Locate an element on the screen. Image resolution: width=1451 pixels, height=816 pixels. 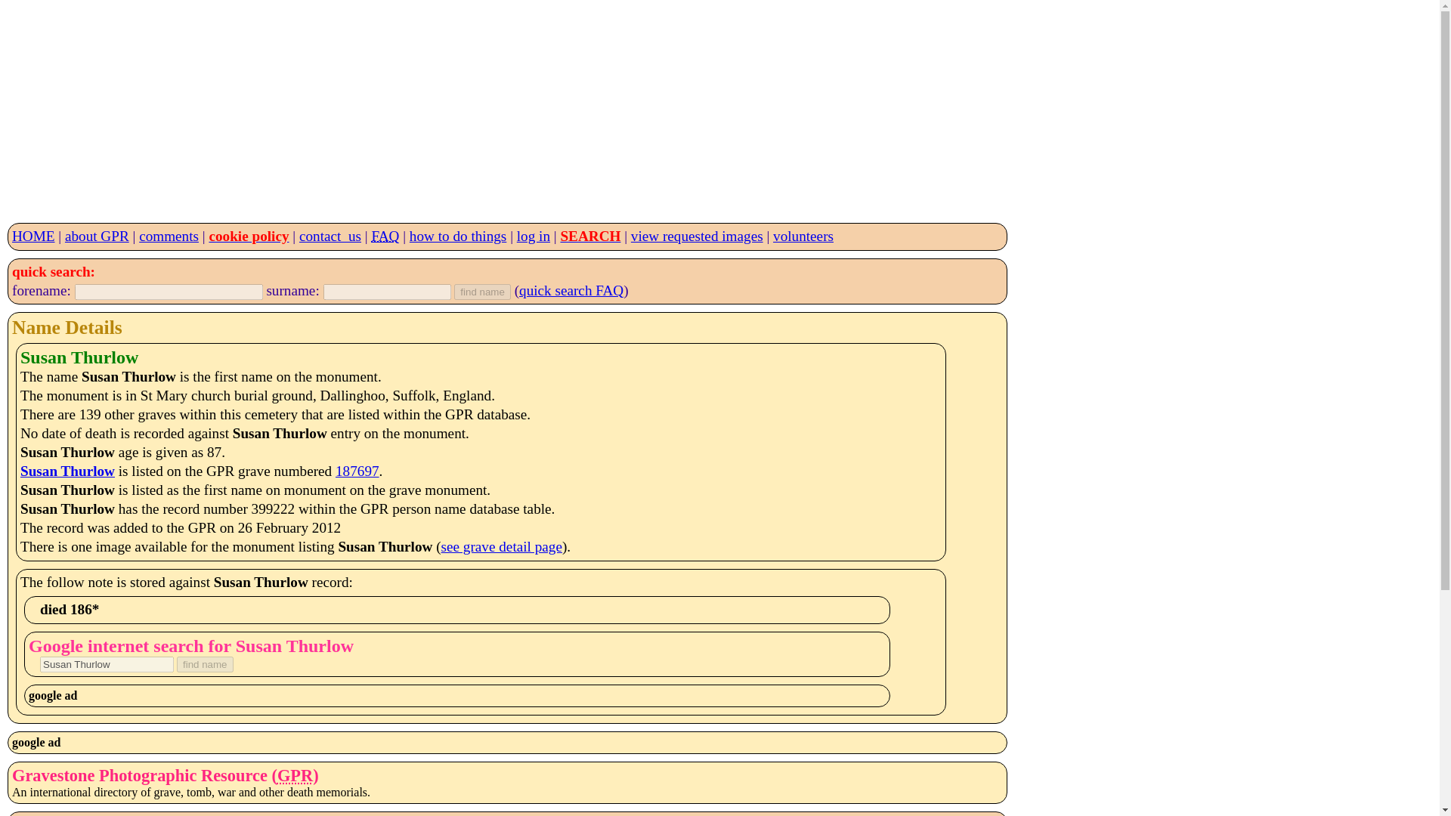
Gravestone Photographic Resource is located at coordinates (295, 775).